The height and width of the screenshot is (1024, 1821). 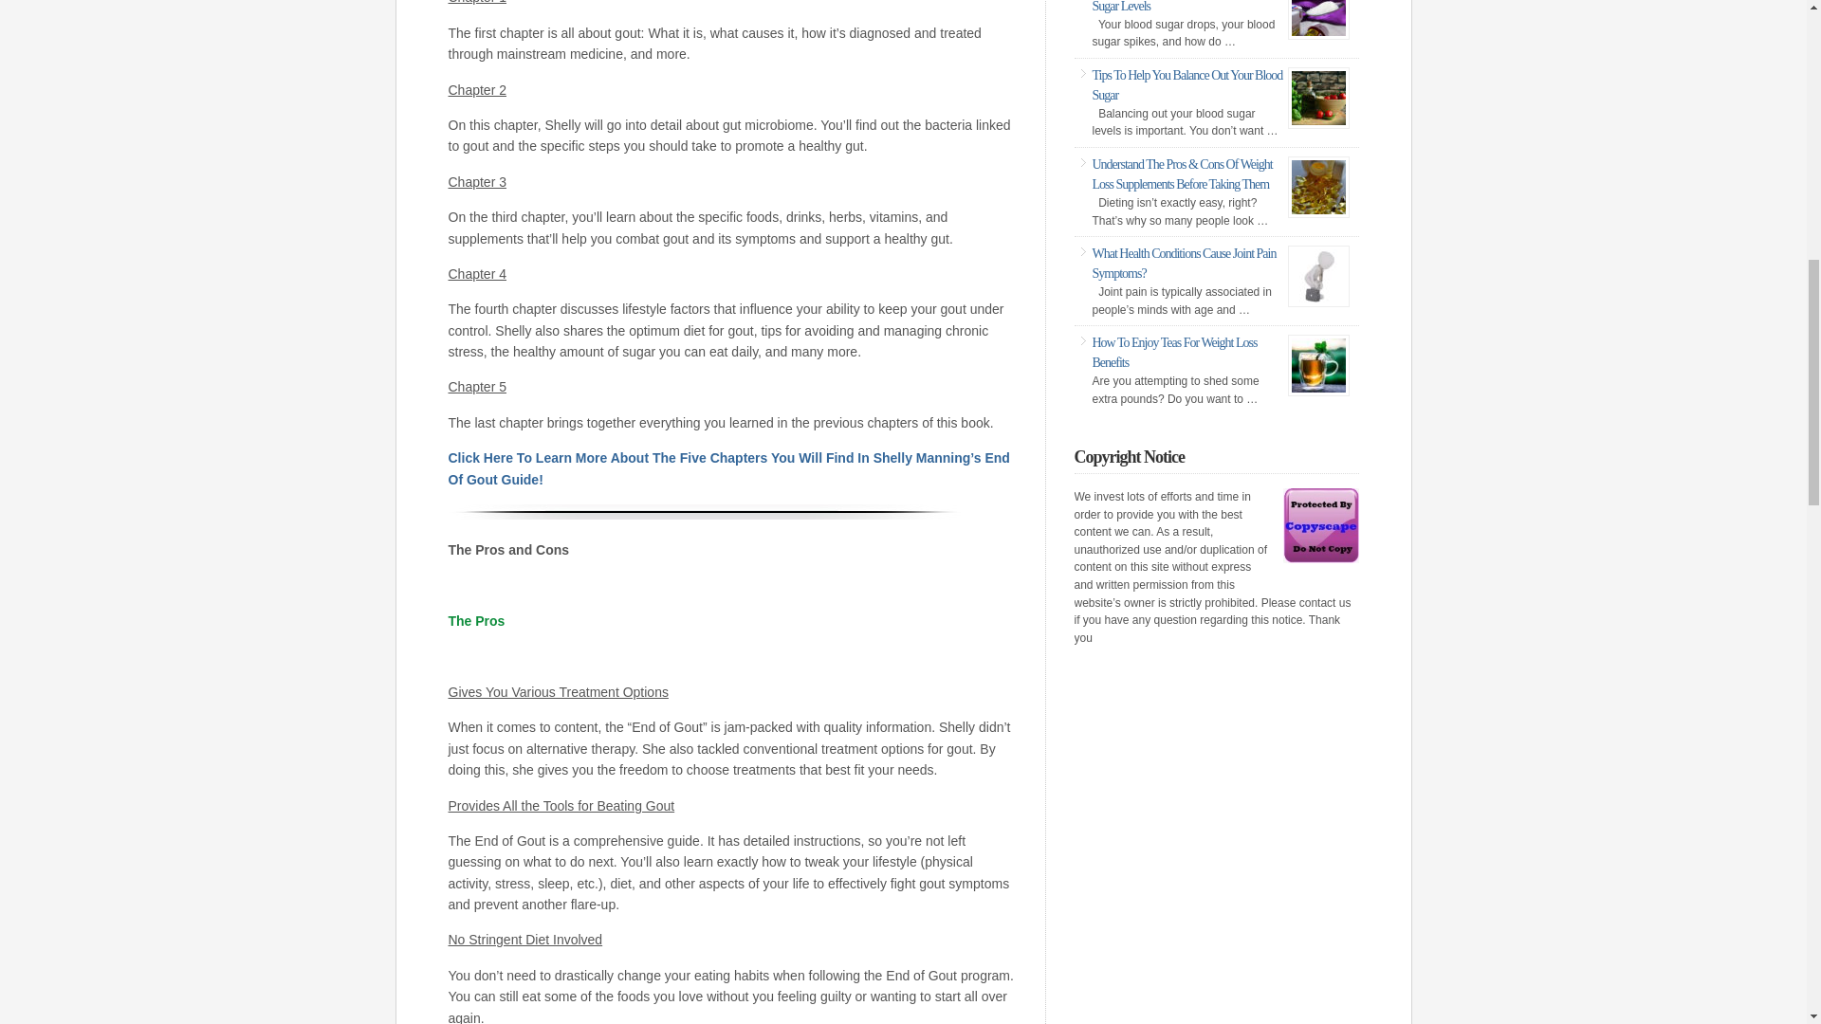 What do you see at coordinates (1187, 85) in the screenshot?
I see `Tips To Help You Balance Out Your Blood Sugar` at bounding box center [1187, 85].